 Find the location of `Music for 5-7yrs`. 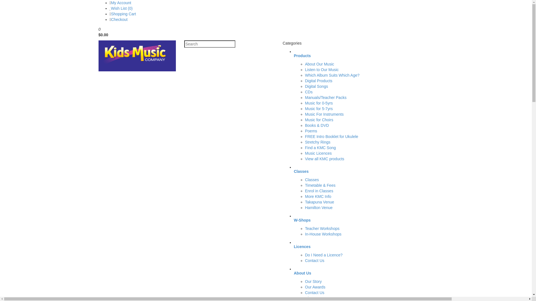

Music for 5-7yrs is located at coordinates (319, 109).